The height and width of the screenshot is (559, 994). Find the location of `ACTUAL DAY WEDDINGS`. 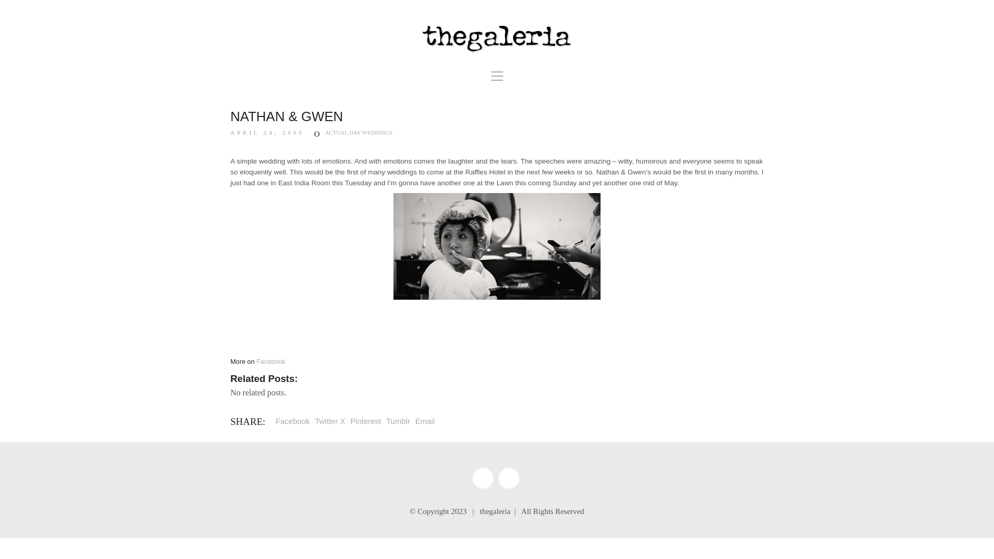

ACTUAL DAY WEDDINGS is located at coordinates (358, 133).